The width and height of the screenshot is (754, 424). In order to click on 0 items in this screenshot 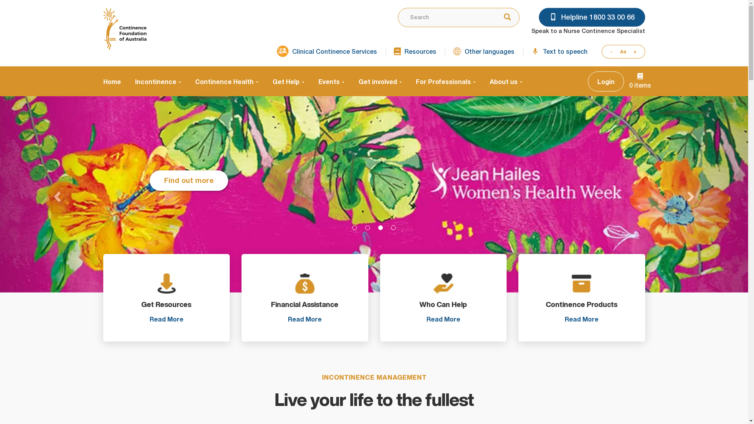, I will do `click(640, 81)`.